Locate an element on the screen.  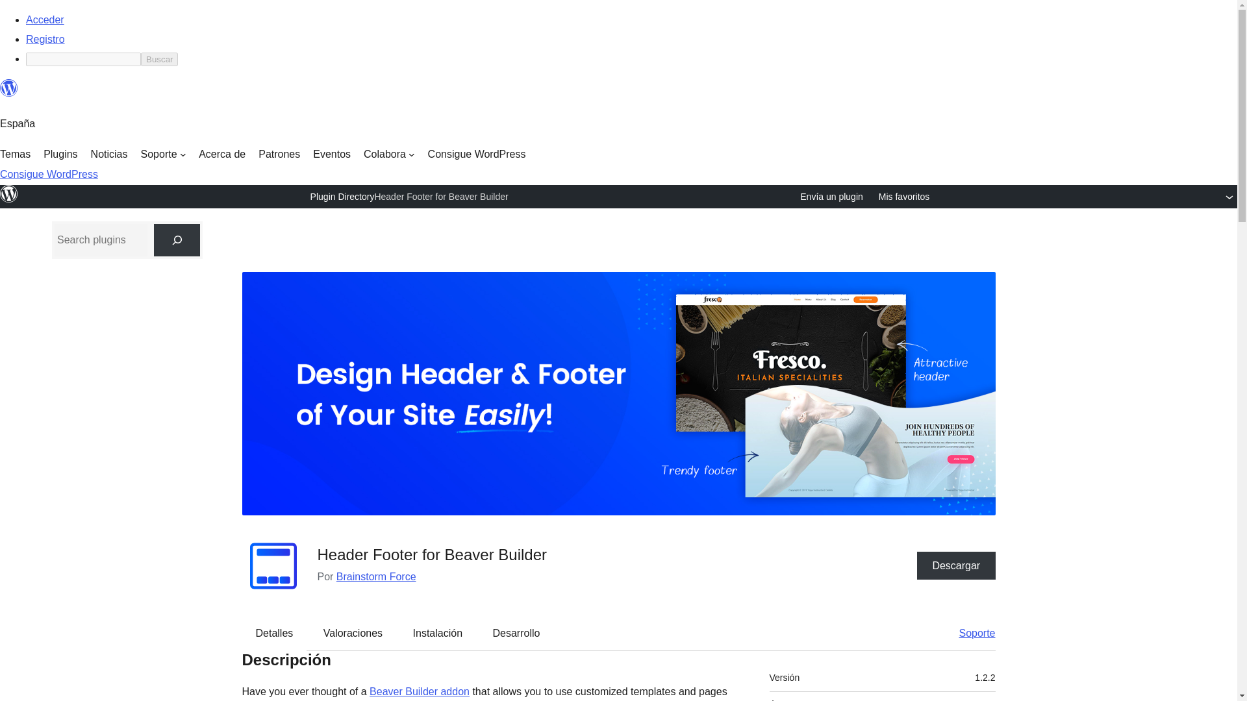
Eventos is located at coordinates (331, 154).